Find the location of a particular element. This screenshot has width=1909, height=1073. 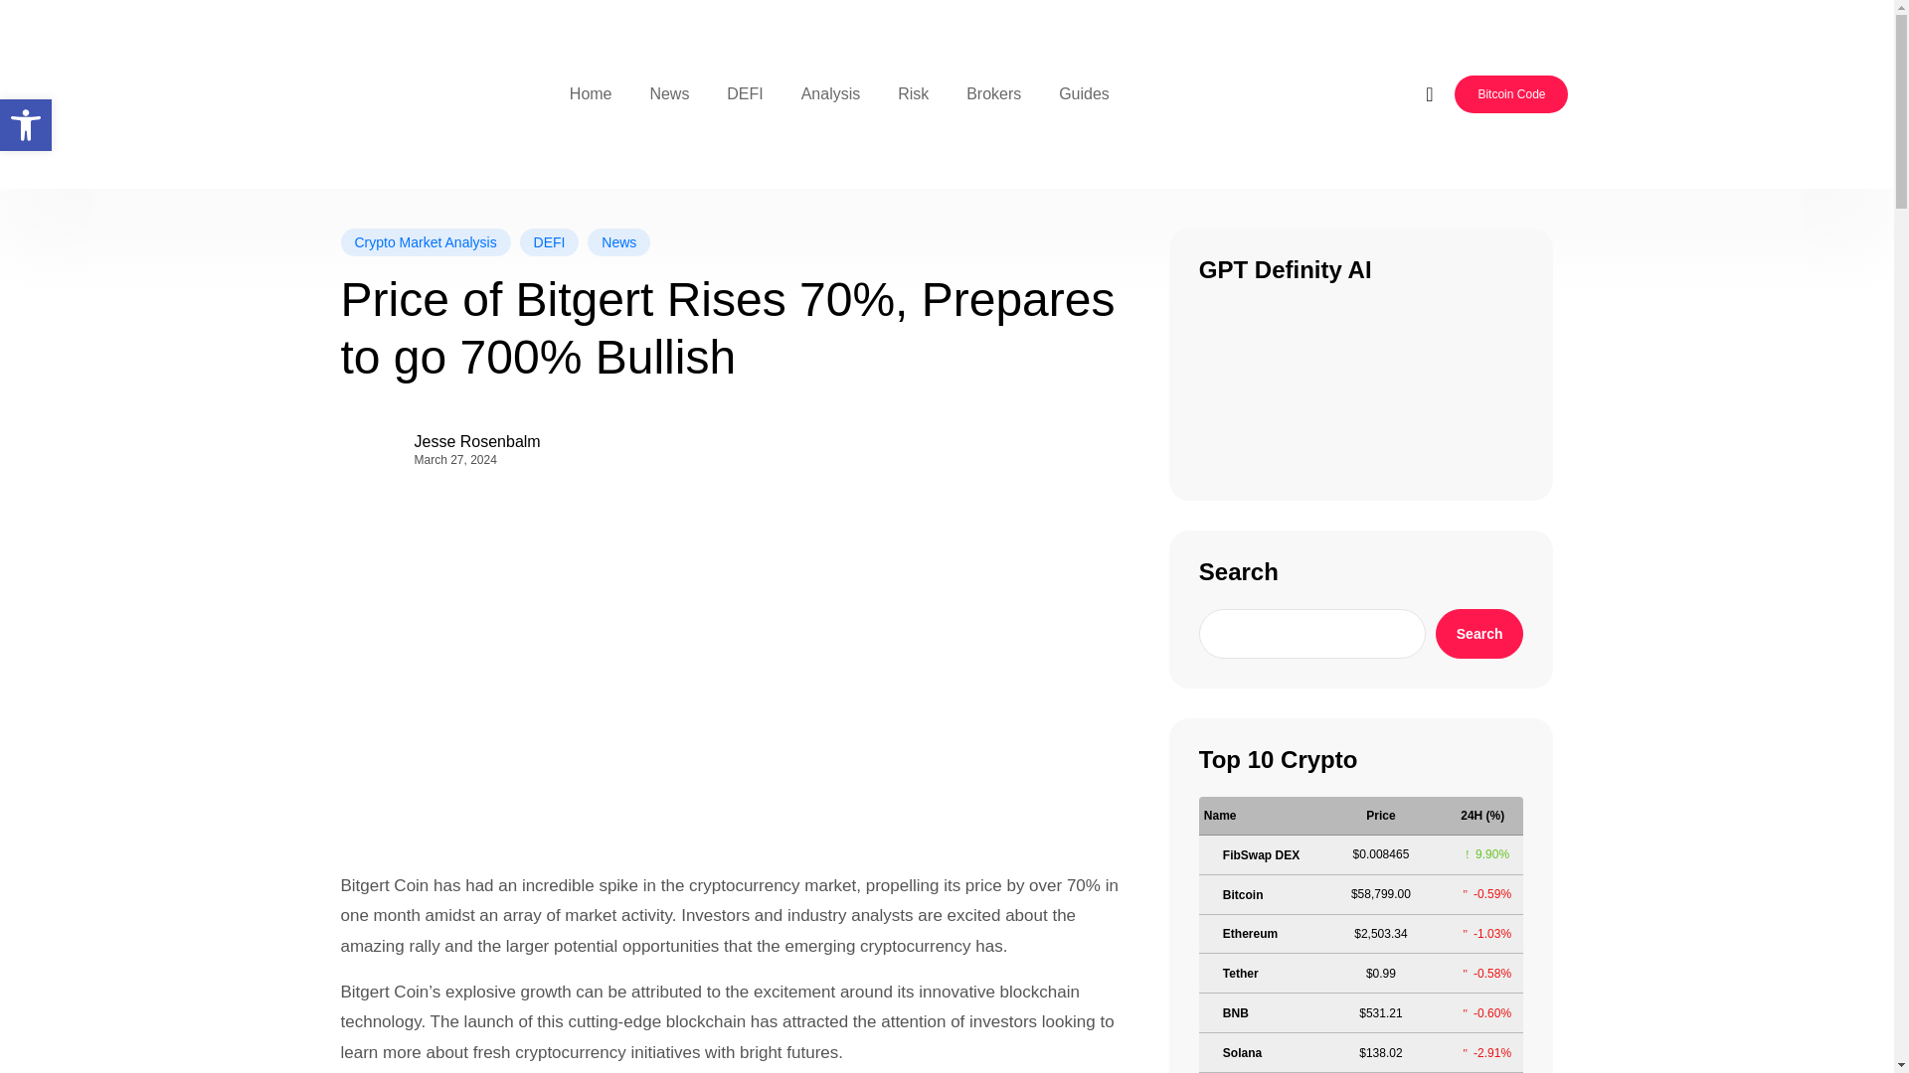

News is located at coordinates (618, 242).